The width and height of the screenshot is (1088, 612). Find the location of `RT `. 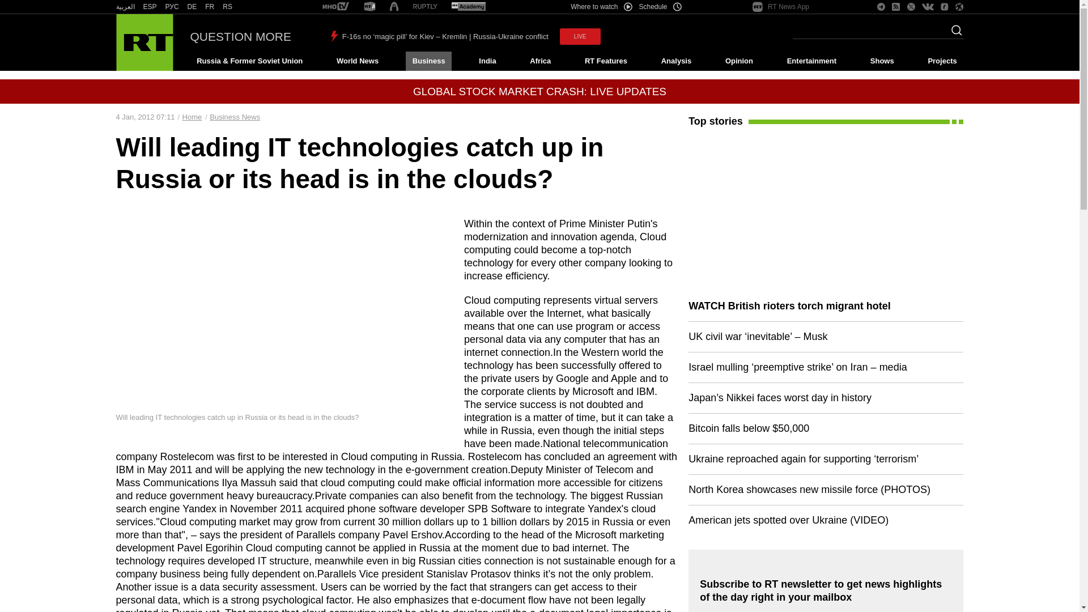

RT  is located at coordinates (335, 7).